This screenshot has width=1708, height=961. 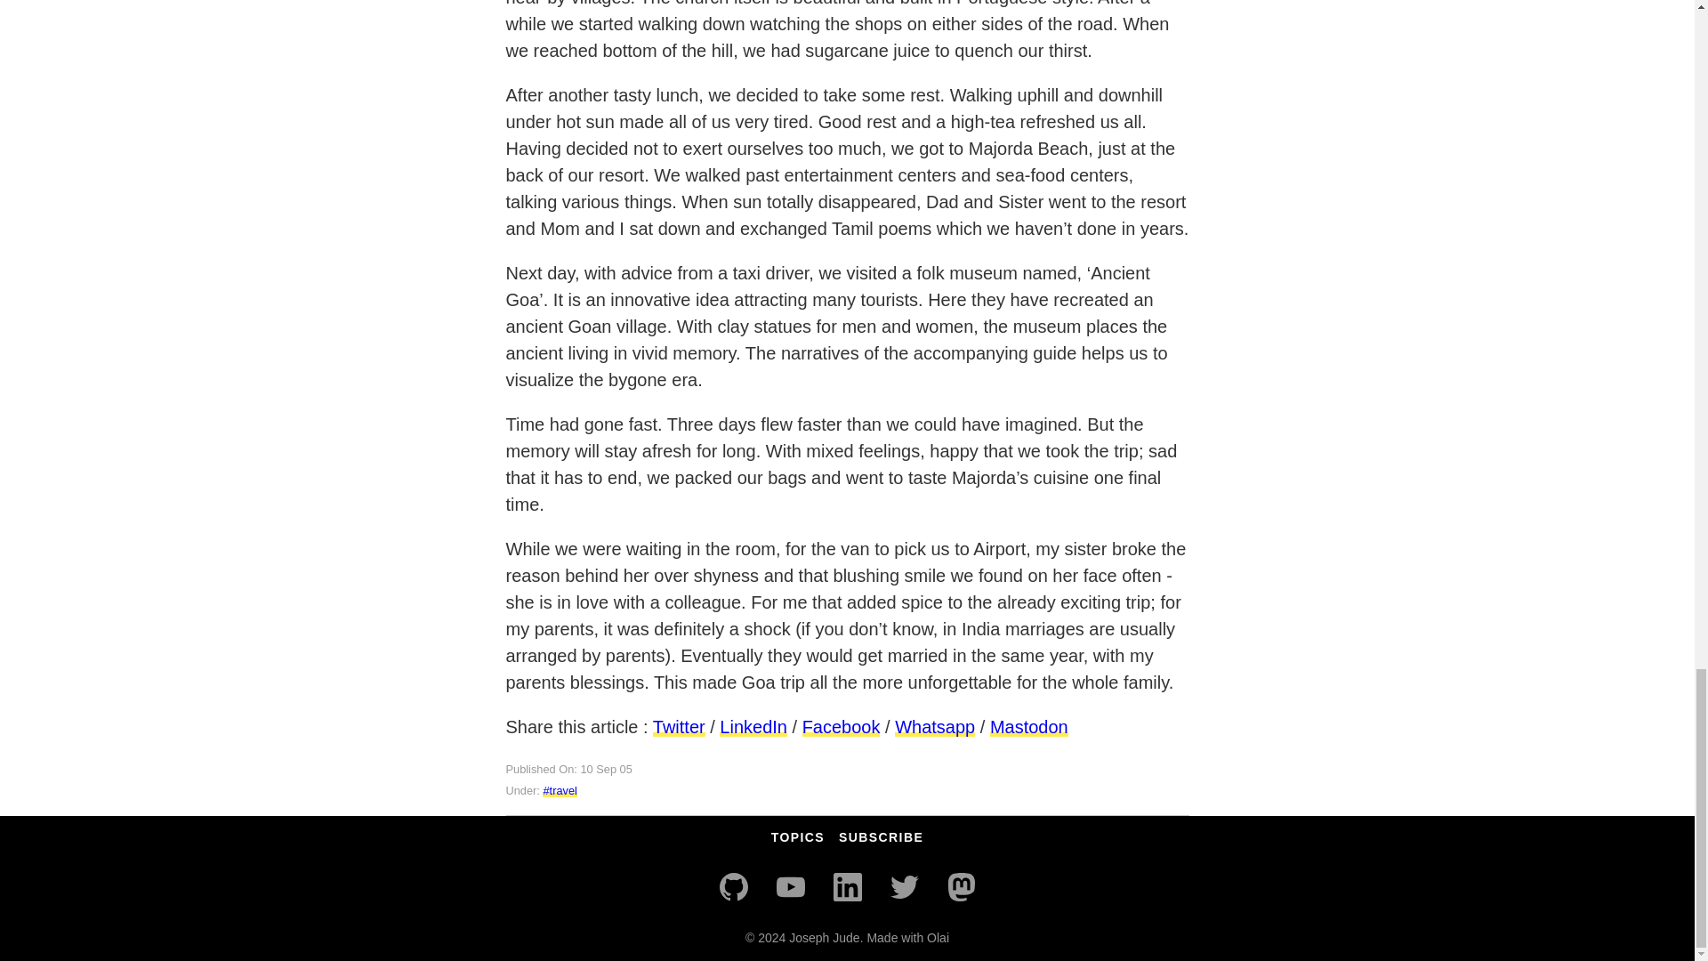 I want to click on SUBSCRIBE, so click(x=881, y=837).